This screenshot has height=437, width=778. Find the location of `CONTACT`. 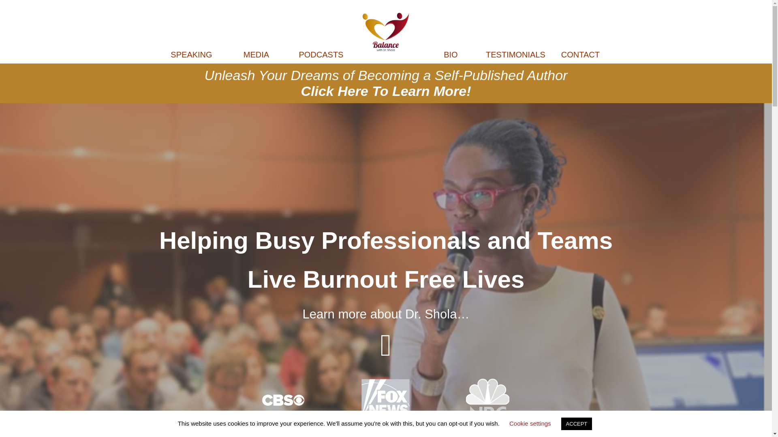

CONTACT is located at coordinates (580, 54).